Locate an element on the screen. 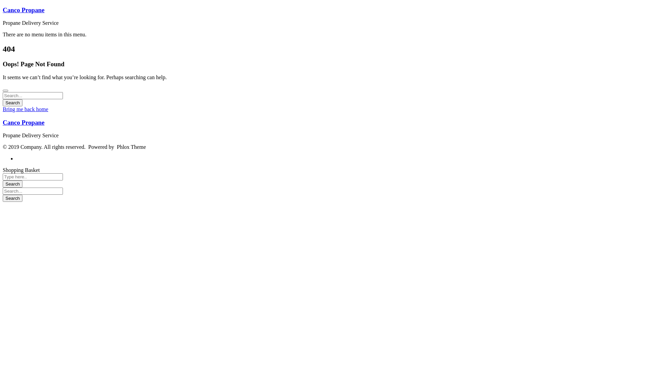  Bring me back home is located at coordinates (26, 109).